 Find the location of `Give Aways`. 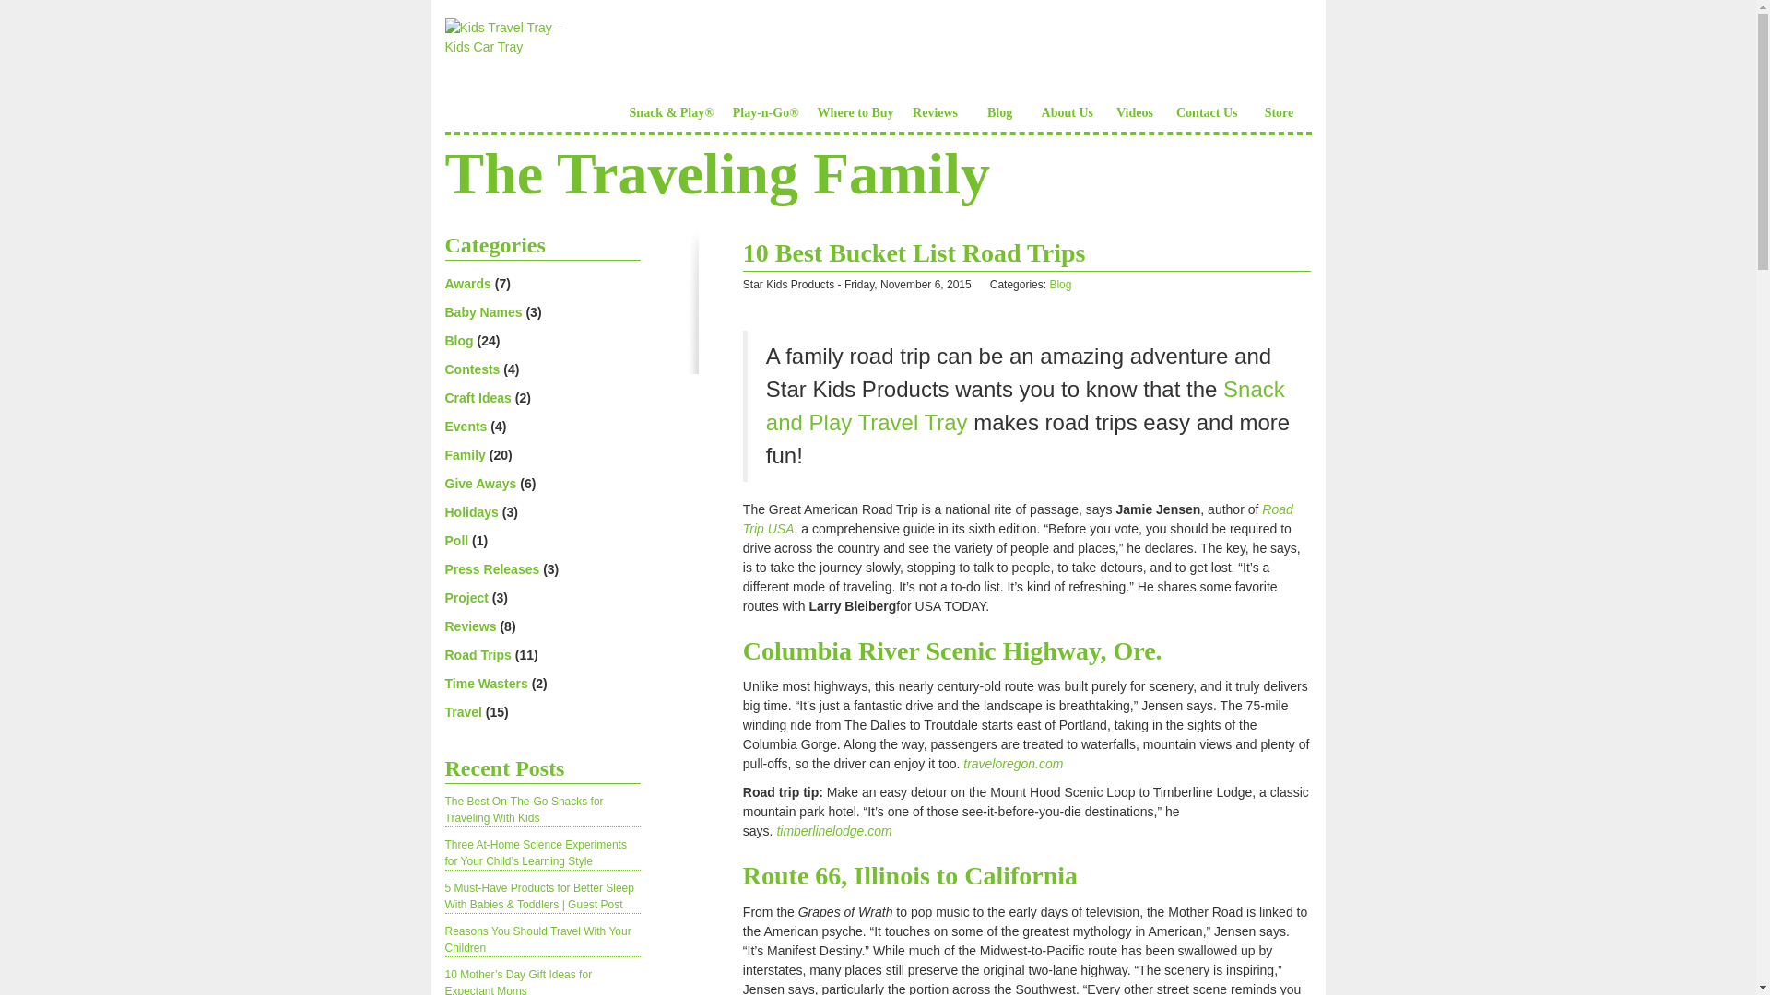

Give Aways is located at coordinates (479, 484).